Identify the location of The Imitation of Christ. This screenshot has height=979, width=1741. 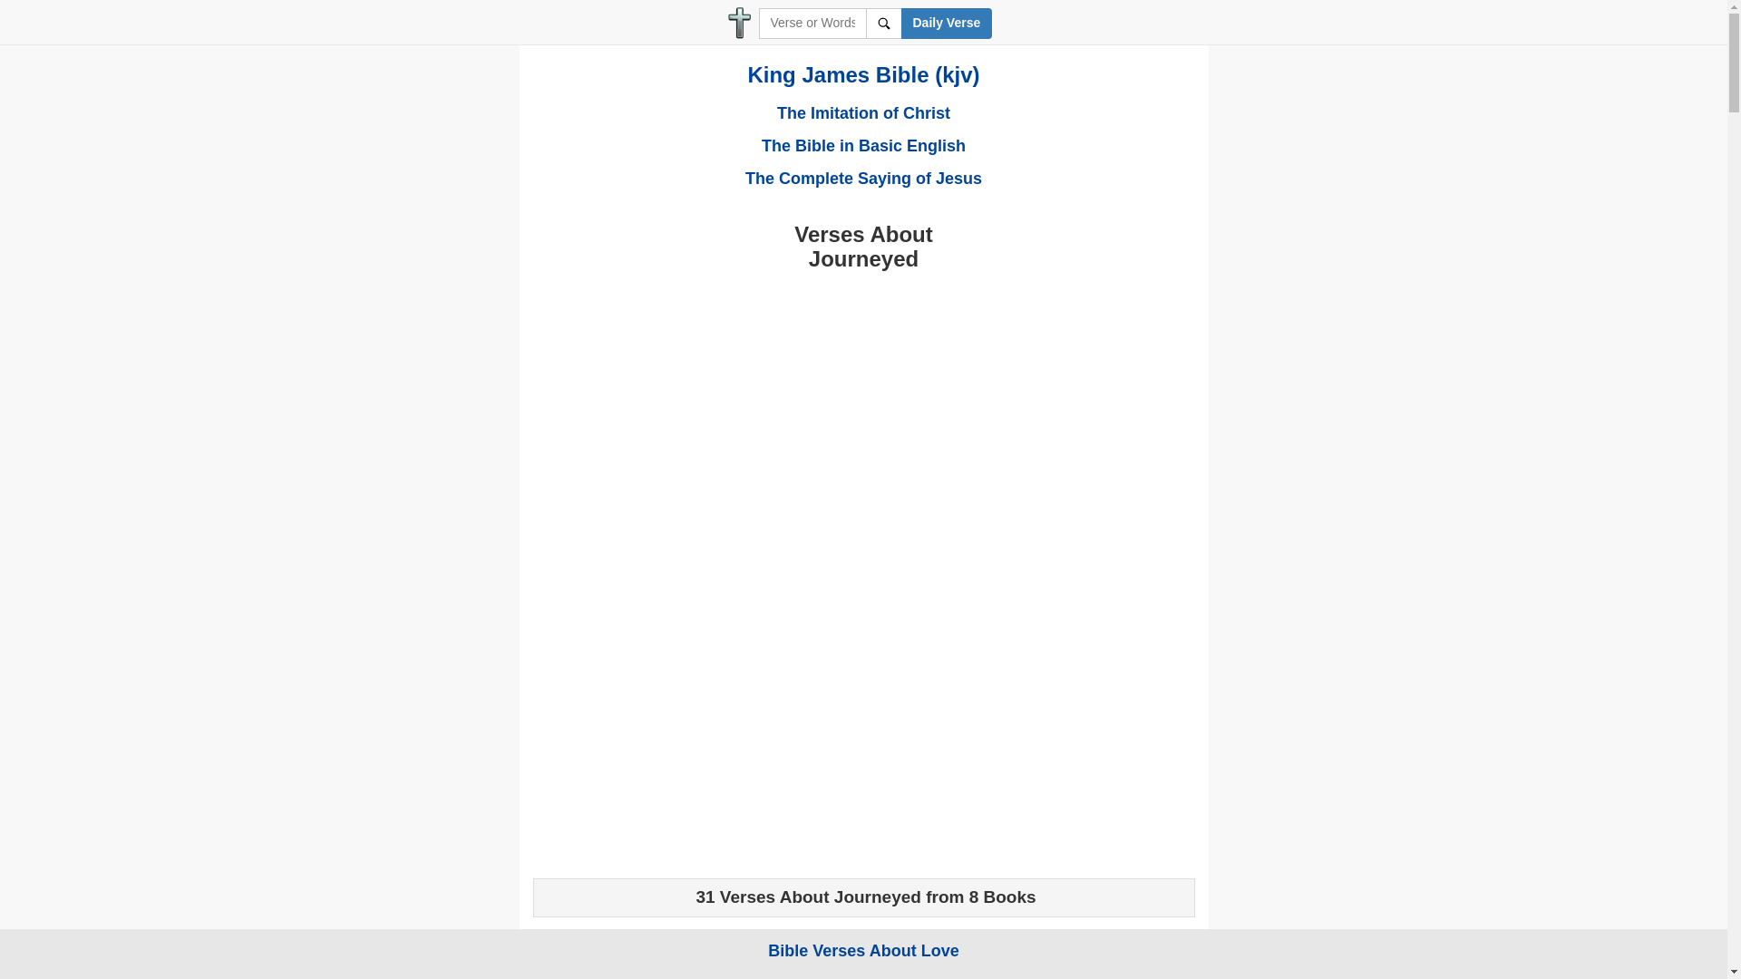
(863, 112).